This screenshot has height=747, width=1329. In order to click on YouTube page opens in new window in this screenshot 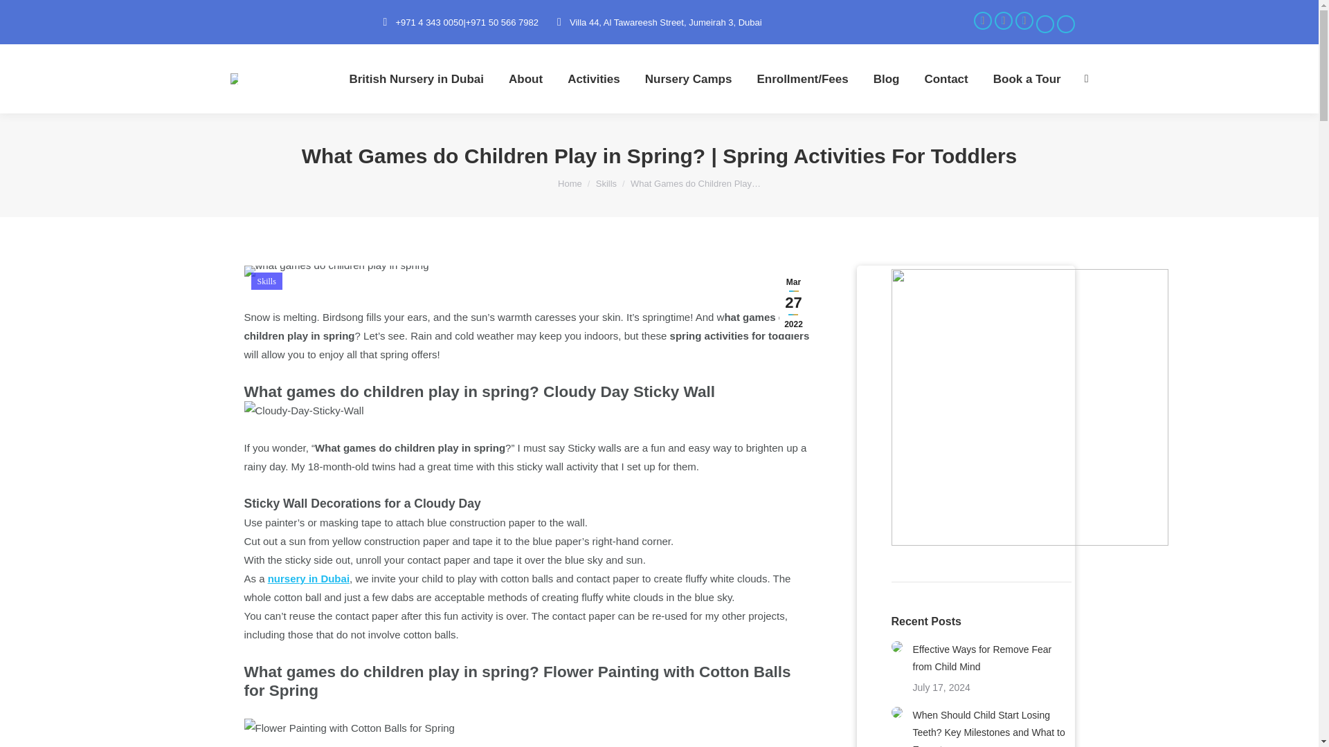, I will do `click(1044, 24)`.